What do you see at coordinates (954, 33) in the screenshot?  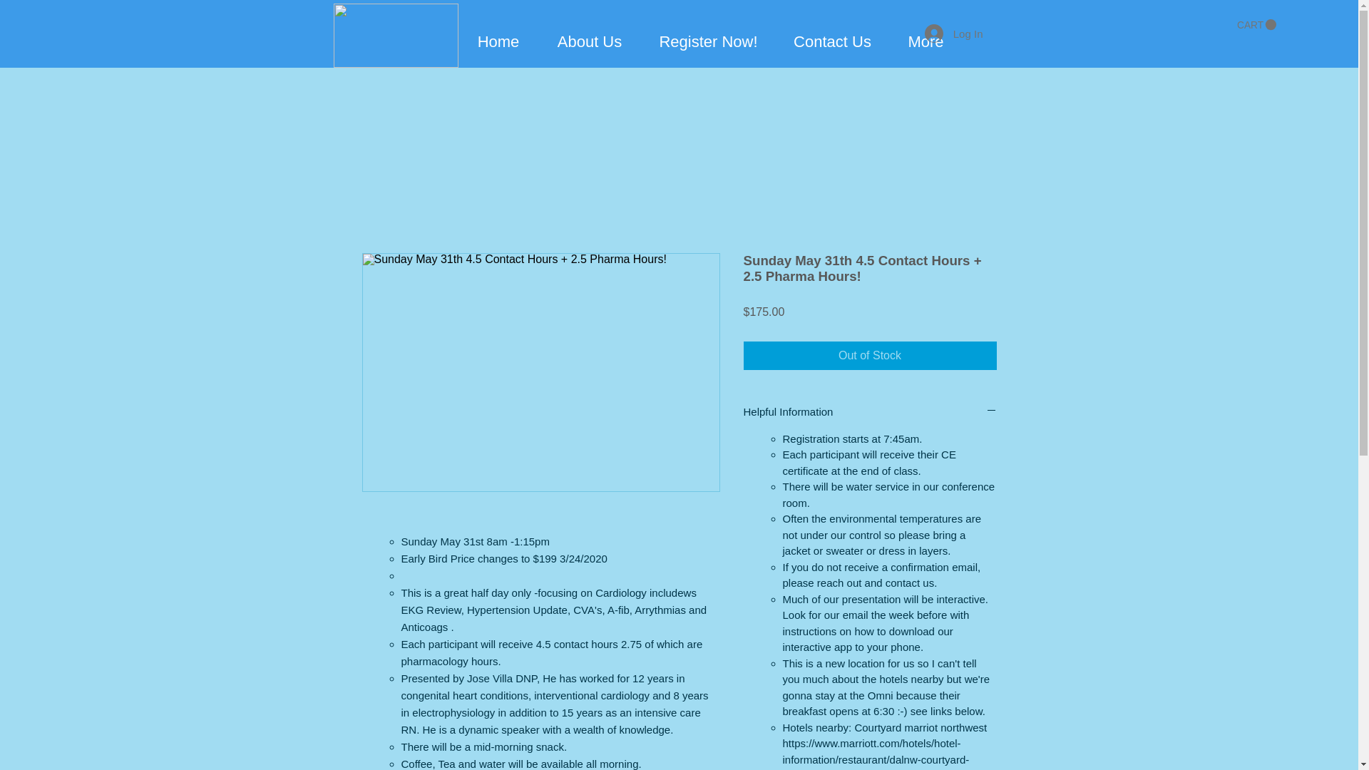 I see `Log In` at bounding box center [954, 33].